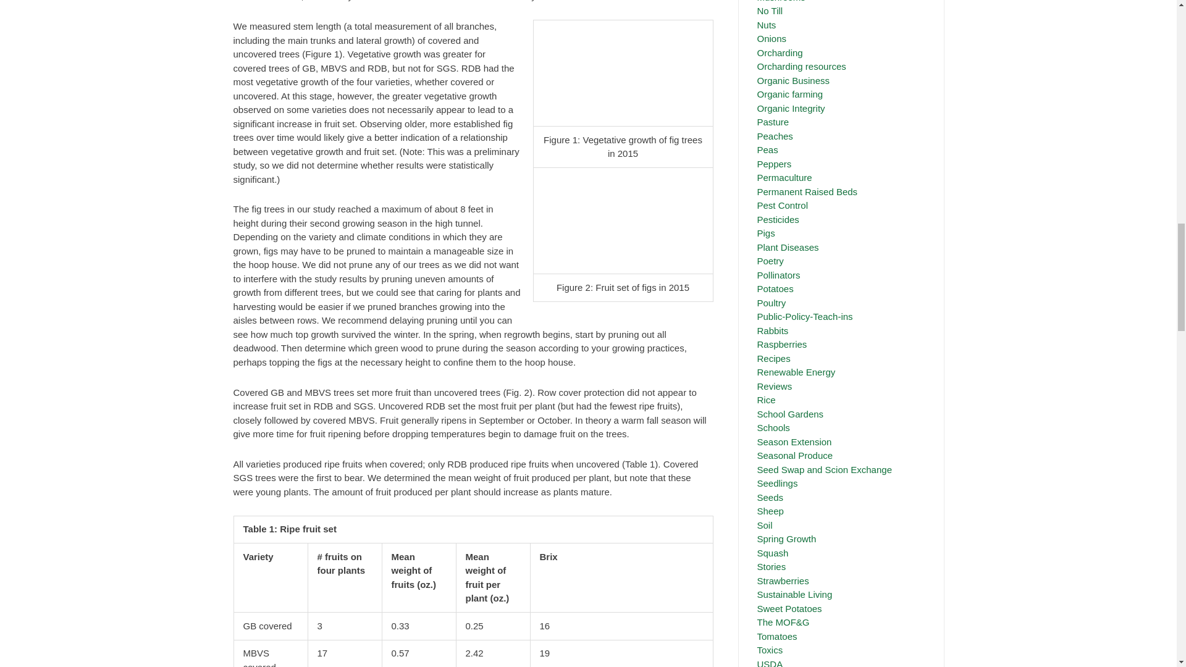 The height and width of the screenshot is (667, 1186). What do you see at coordinates (623, 73) in the screenshot?
I see `Figure 1: Vegetative growth of fig trees in 2015` at bounding box center [623, 73].